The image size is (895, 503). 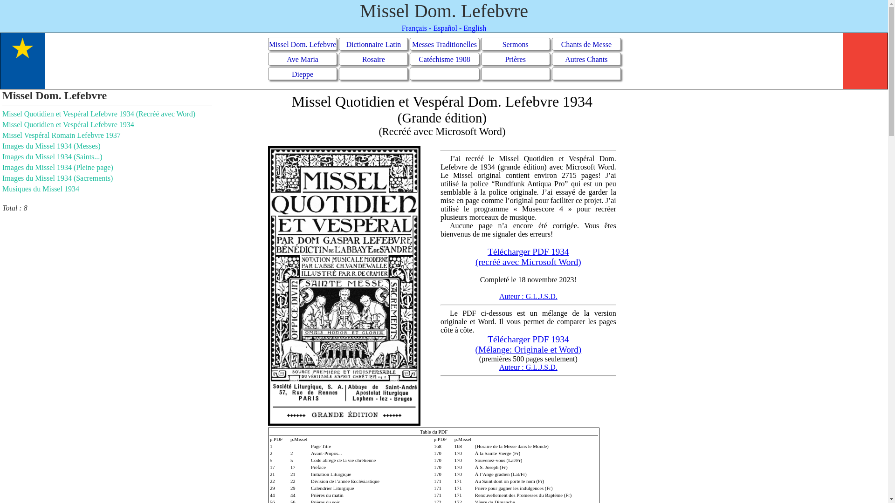 I want to click on  , so click(x=444, y=74).